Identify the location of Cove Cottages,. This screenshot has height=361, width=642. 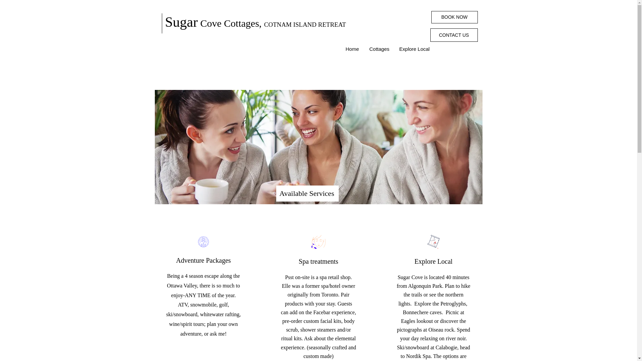
(231, 23).